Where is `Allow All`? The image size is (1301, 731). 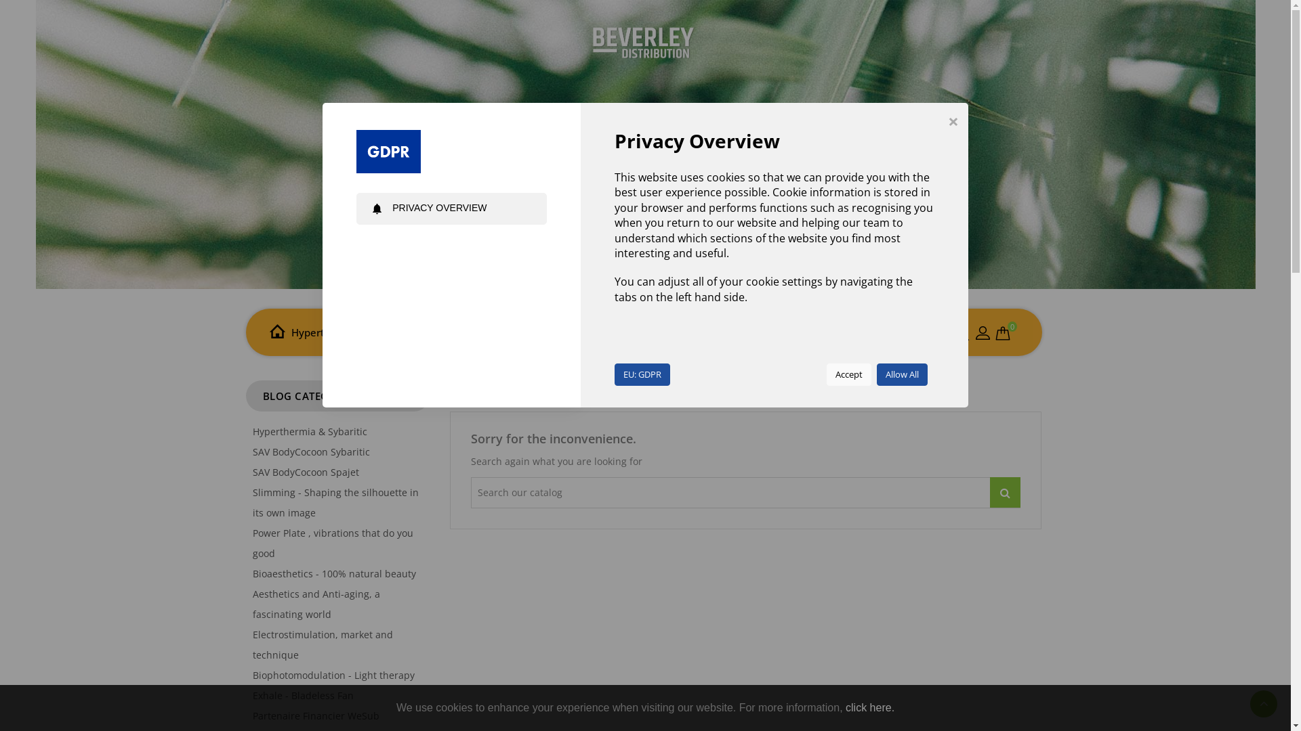
Allow All is located at coordinates (903, 375).